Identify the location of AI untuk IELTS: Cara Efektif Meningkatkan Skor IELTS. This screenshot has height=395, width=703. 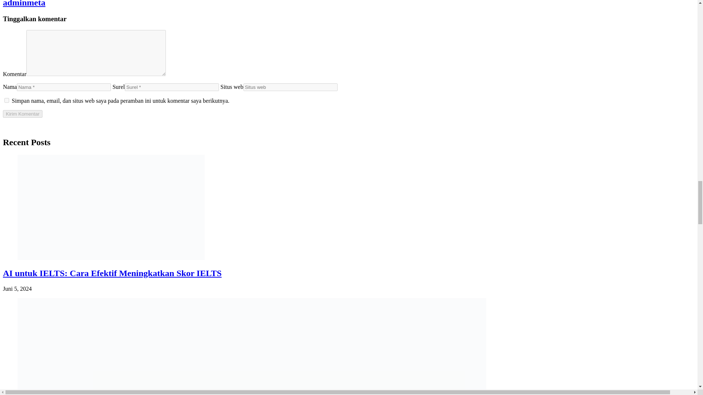
(112, 273).